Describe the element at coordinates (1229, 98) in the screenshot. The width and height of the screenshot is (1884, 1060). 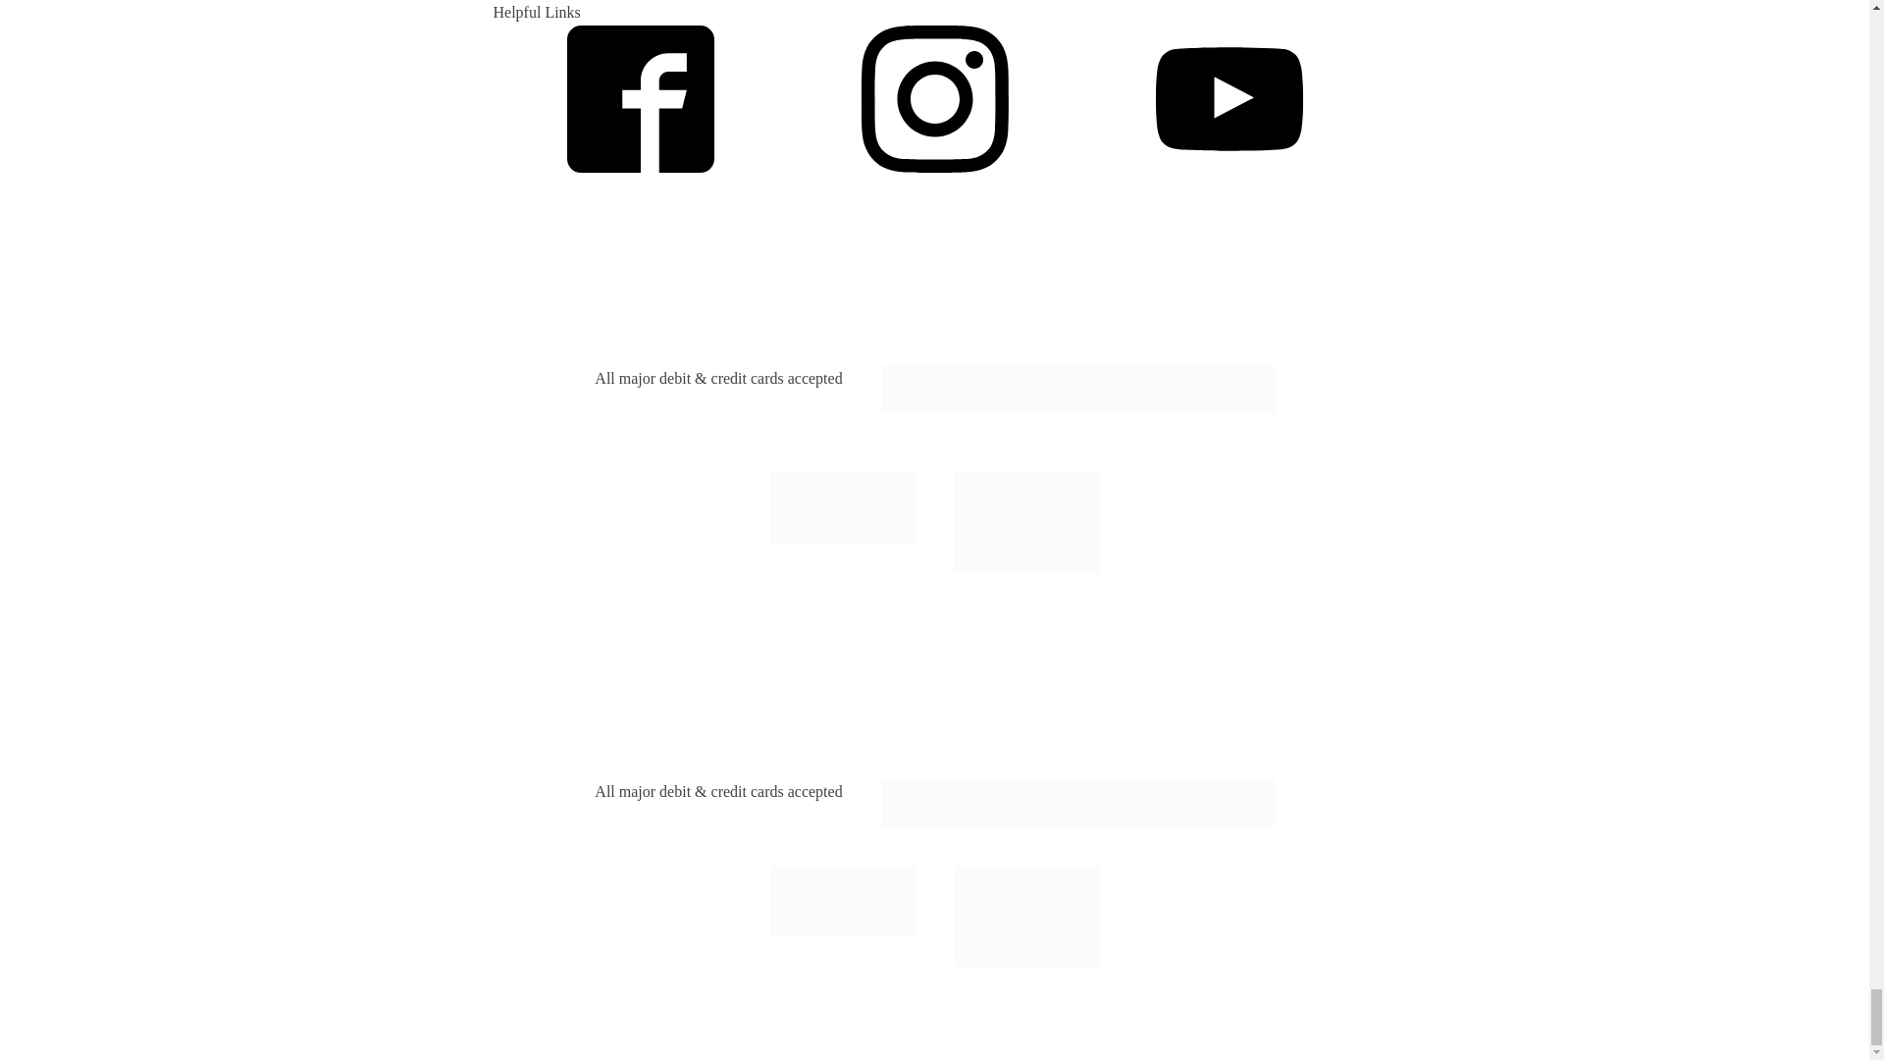
I see `Visit our YouTube channel` at that location.